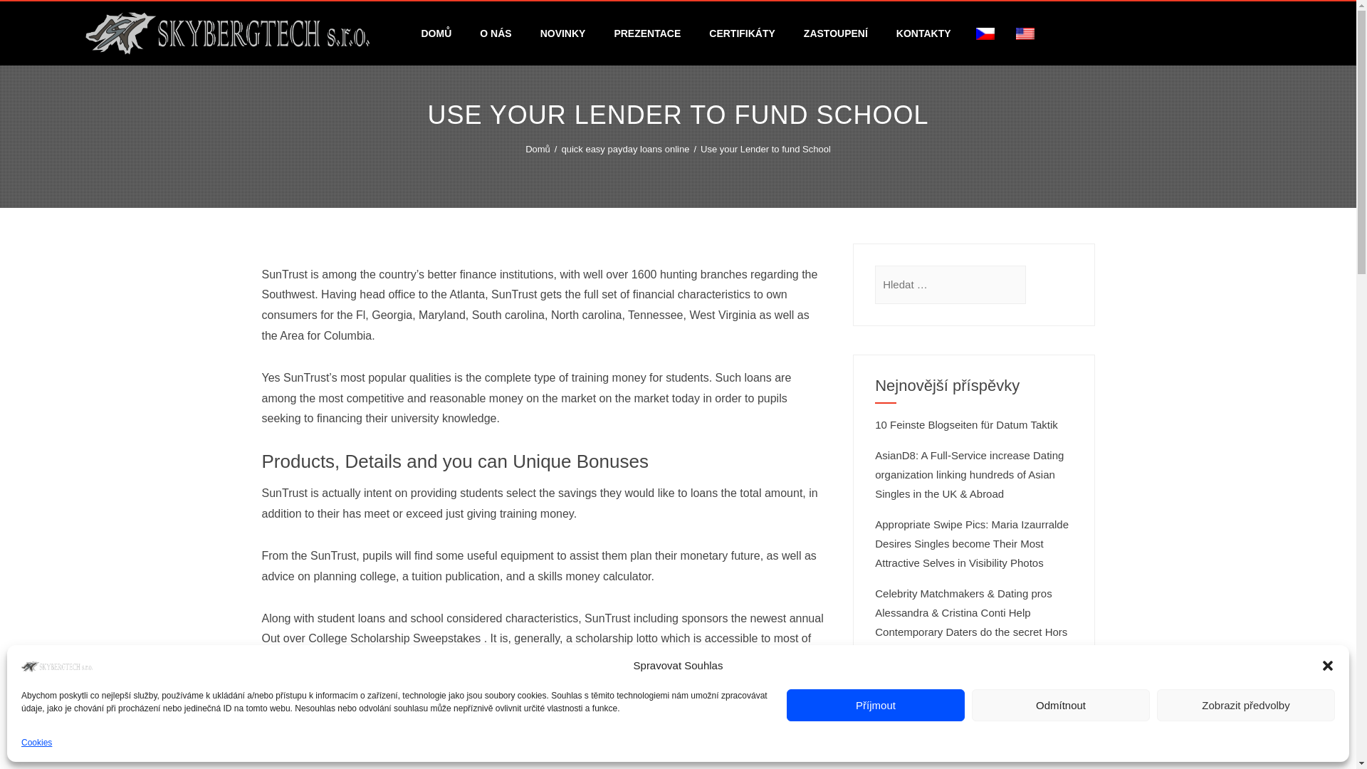  What do you see at coordinates (36, 743) in the screenshot?
I see `Cookies` at bounding box center [36, 743].